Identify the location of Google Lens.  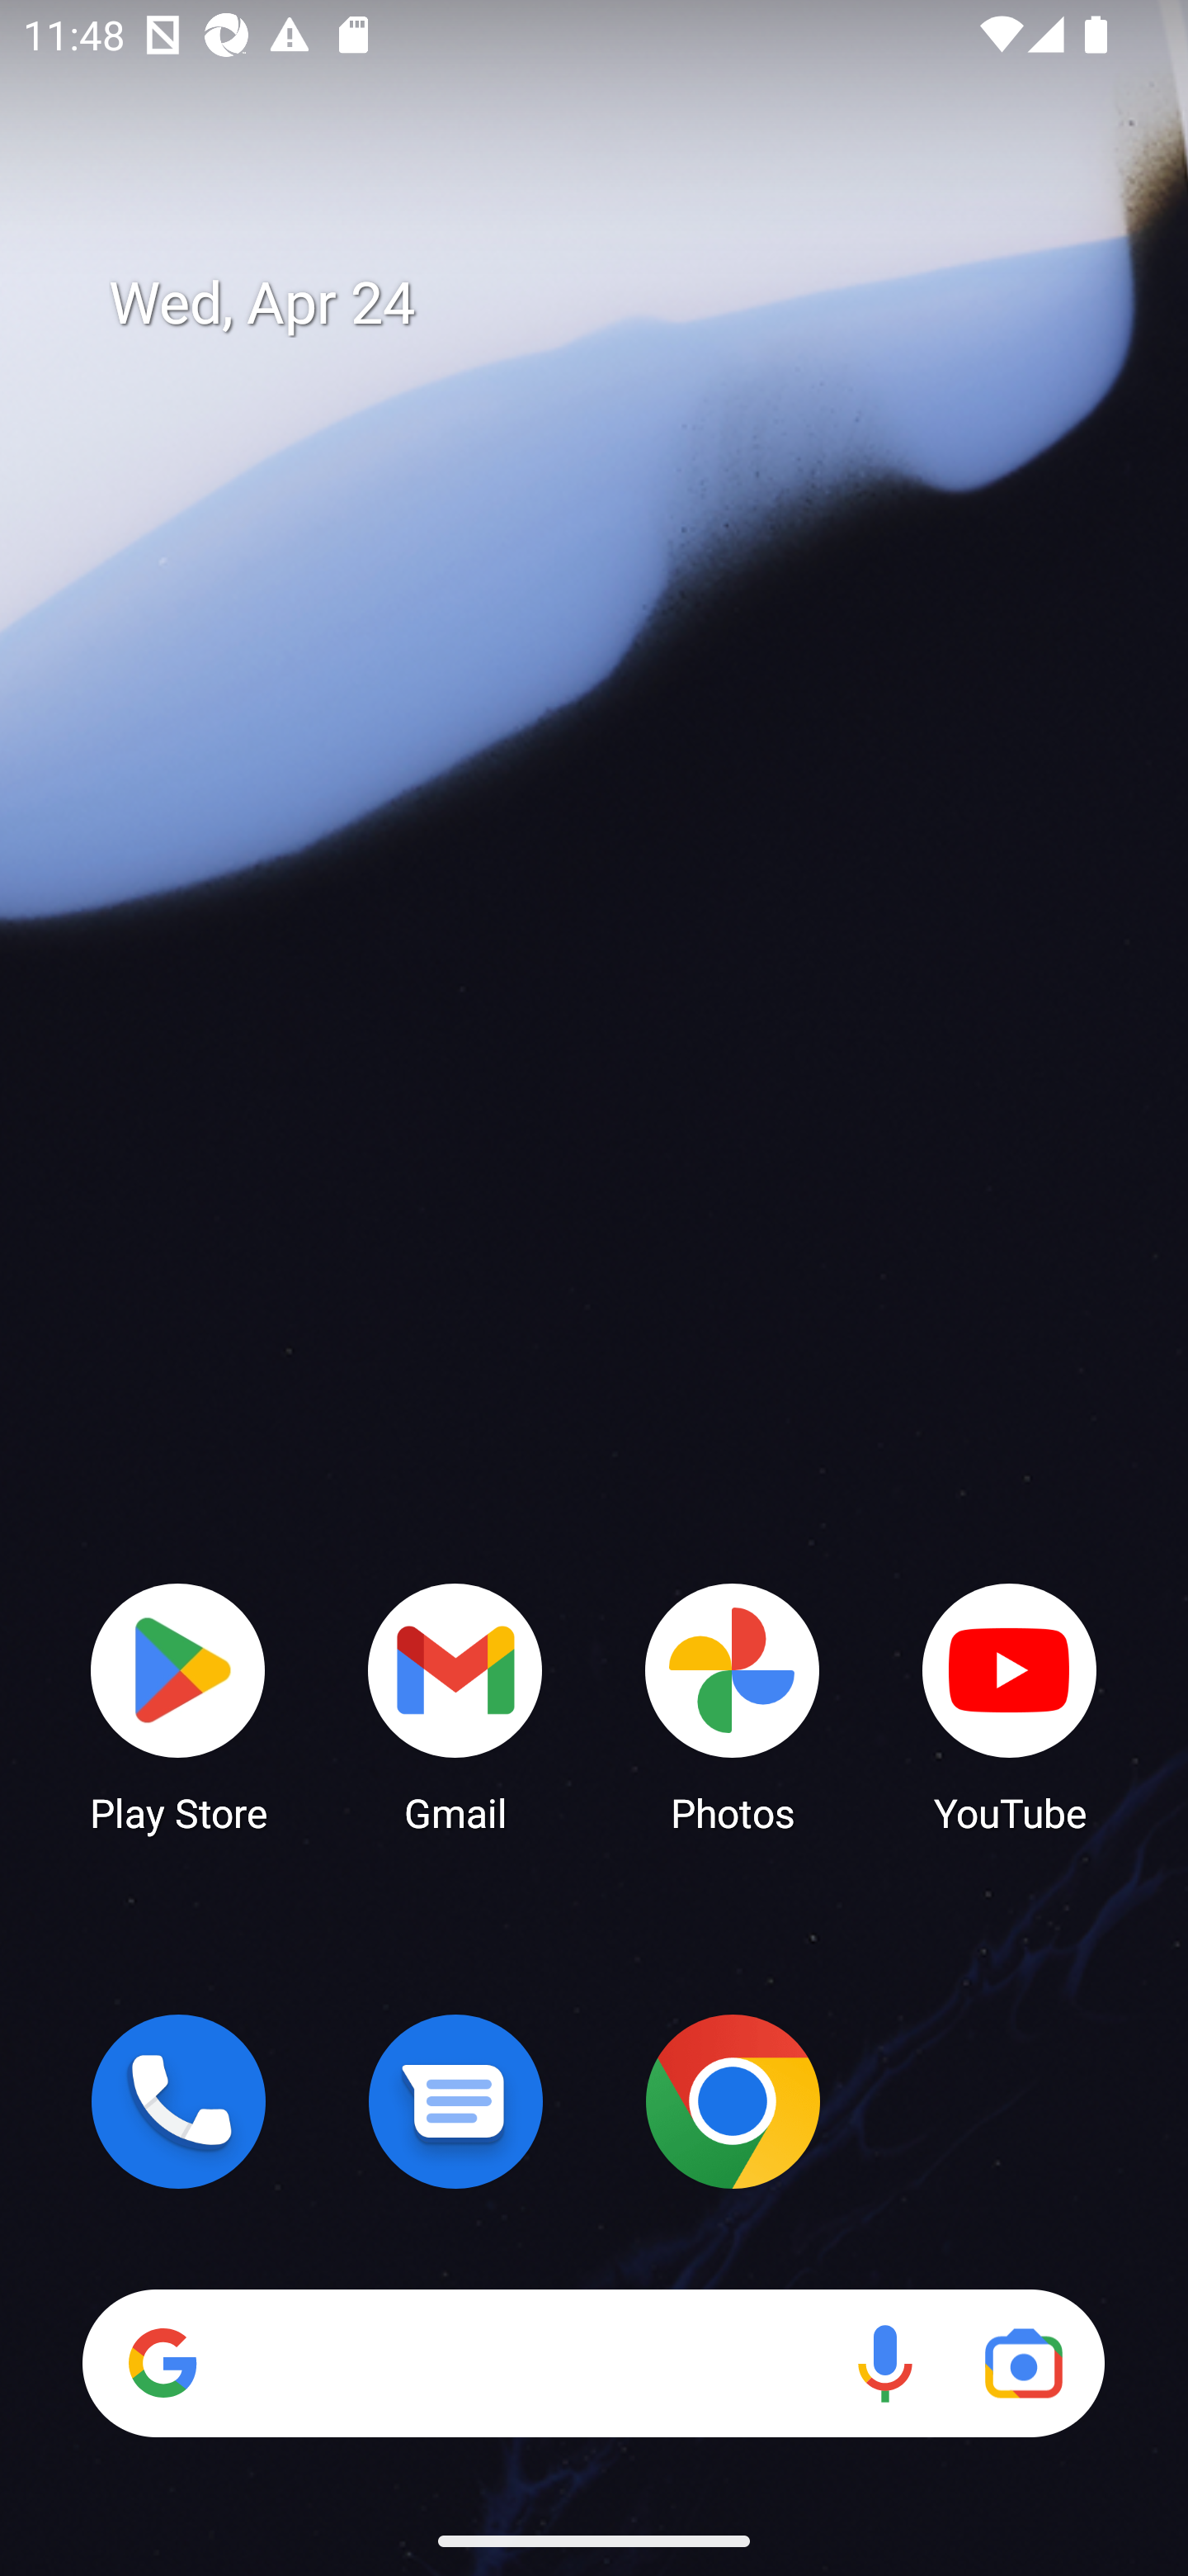
(1023, 2363).